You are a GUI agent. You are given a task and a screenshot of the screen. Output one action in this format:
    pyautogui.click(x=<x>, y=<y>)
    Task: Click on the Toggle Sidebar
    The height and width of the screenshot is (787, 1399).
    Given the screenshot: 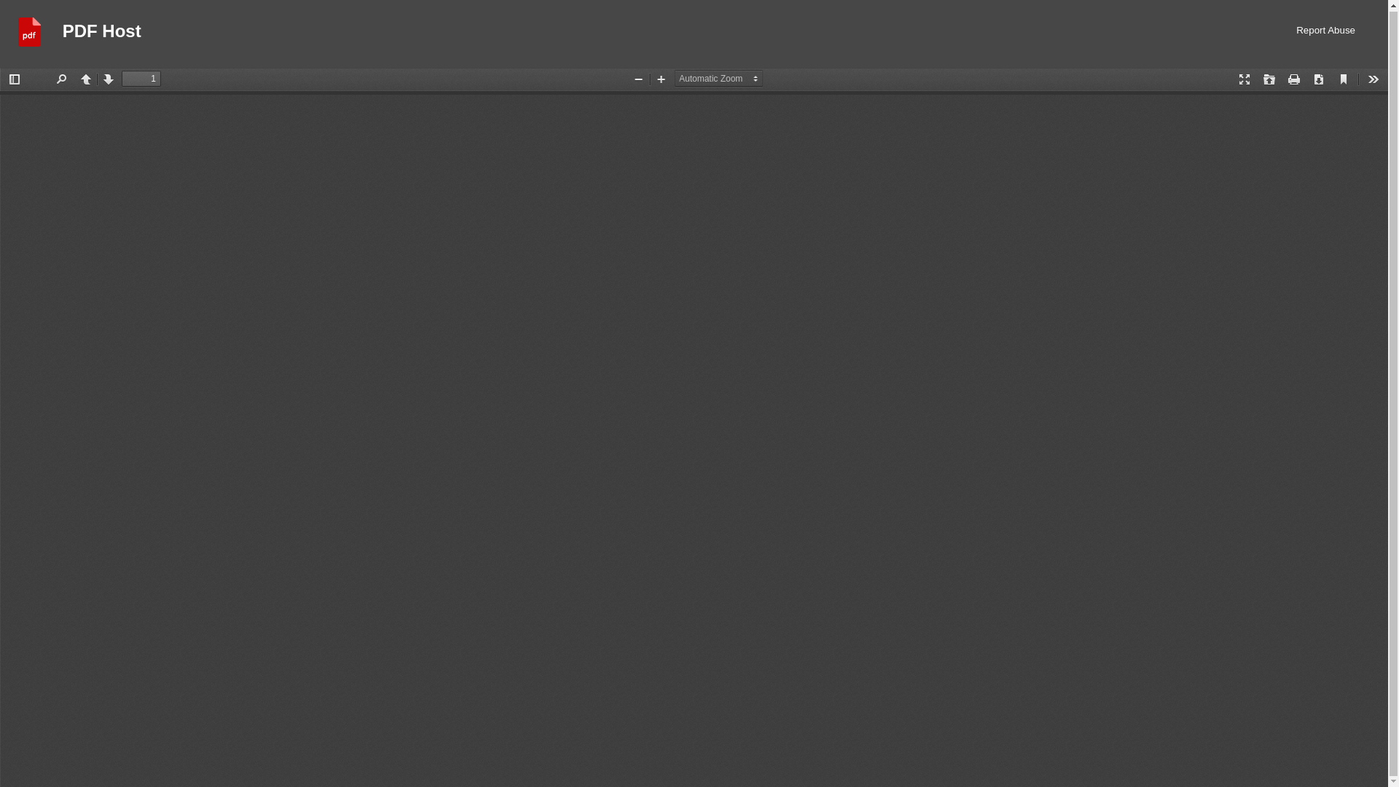 What is the action you would take?
    pyautogui.click(x=15, y=79)
    